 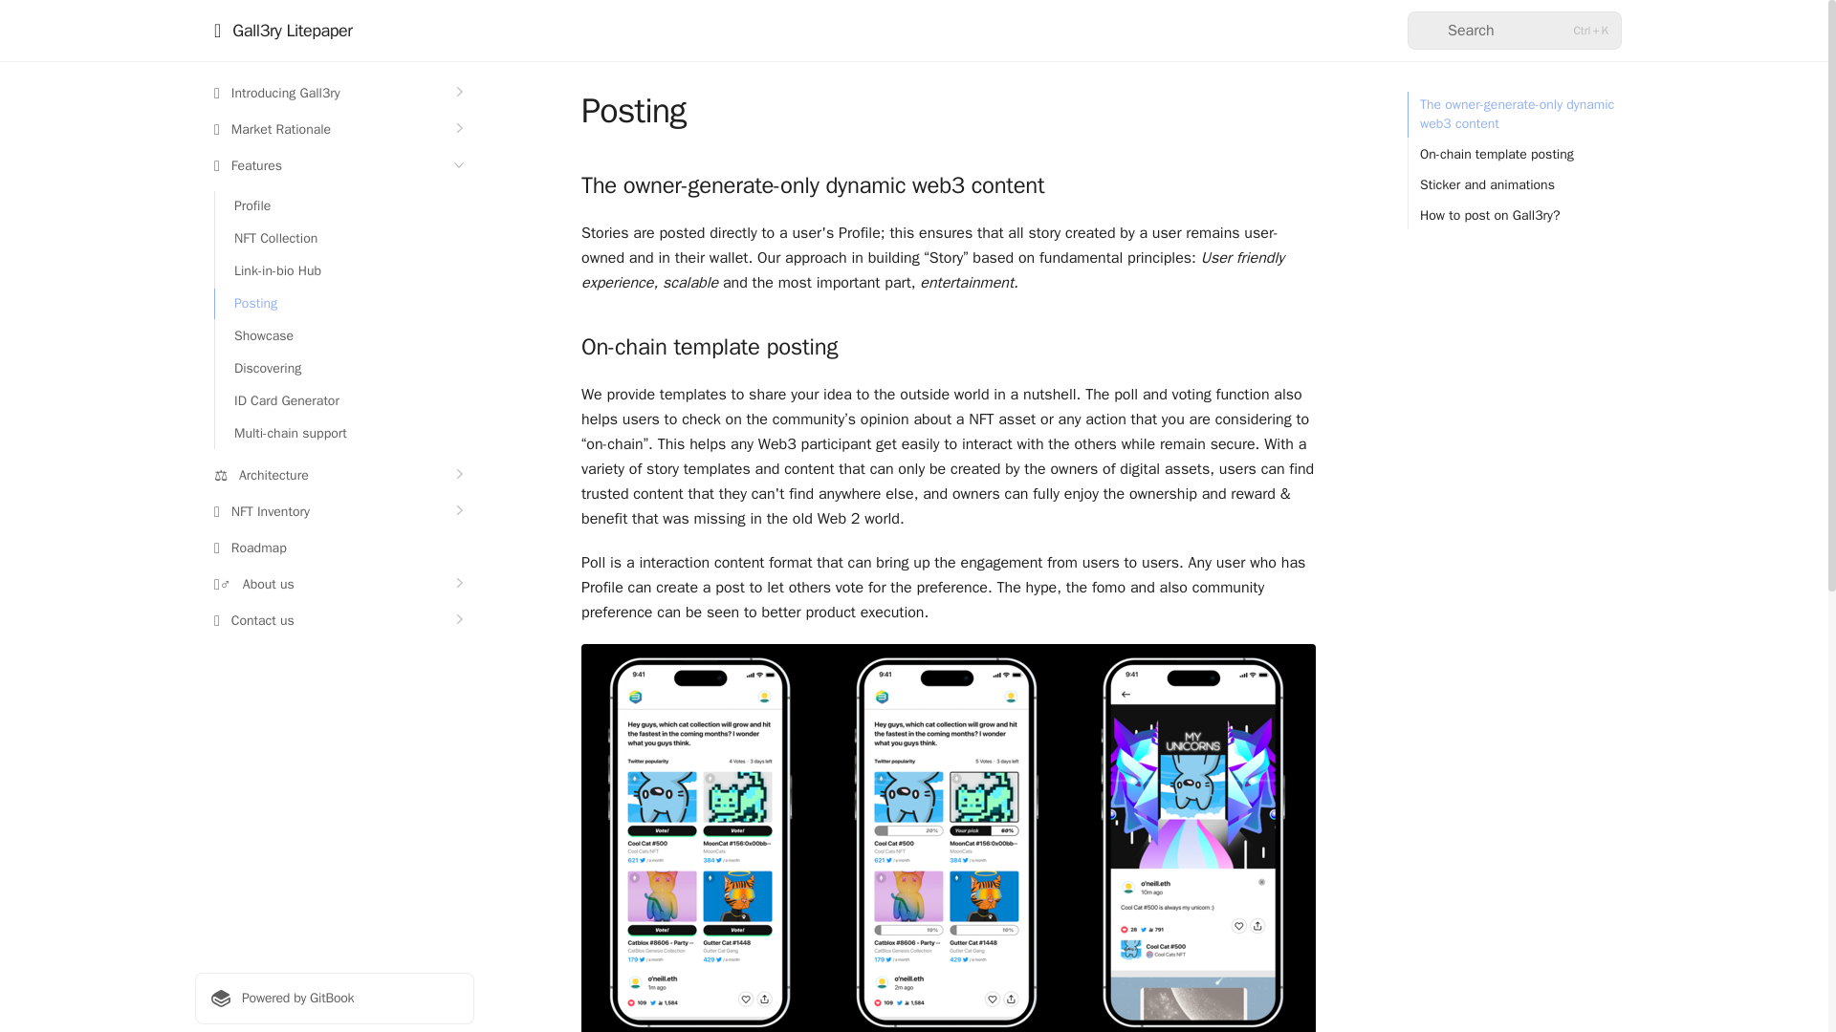 What do you see at coordinates (344, 434) in the screenshot?
I see `Multi-chain support` at bounding box center [344, 434].